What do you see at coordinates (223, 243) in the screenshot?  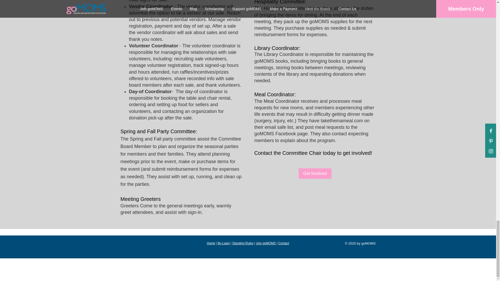 I see `By-Laws` at bounding box center [223, 243].